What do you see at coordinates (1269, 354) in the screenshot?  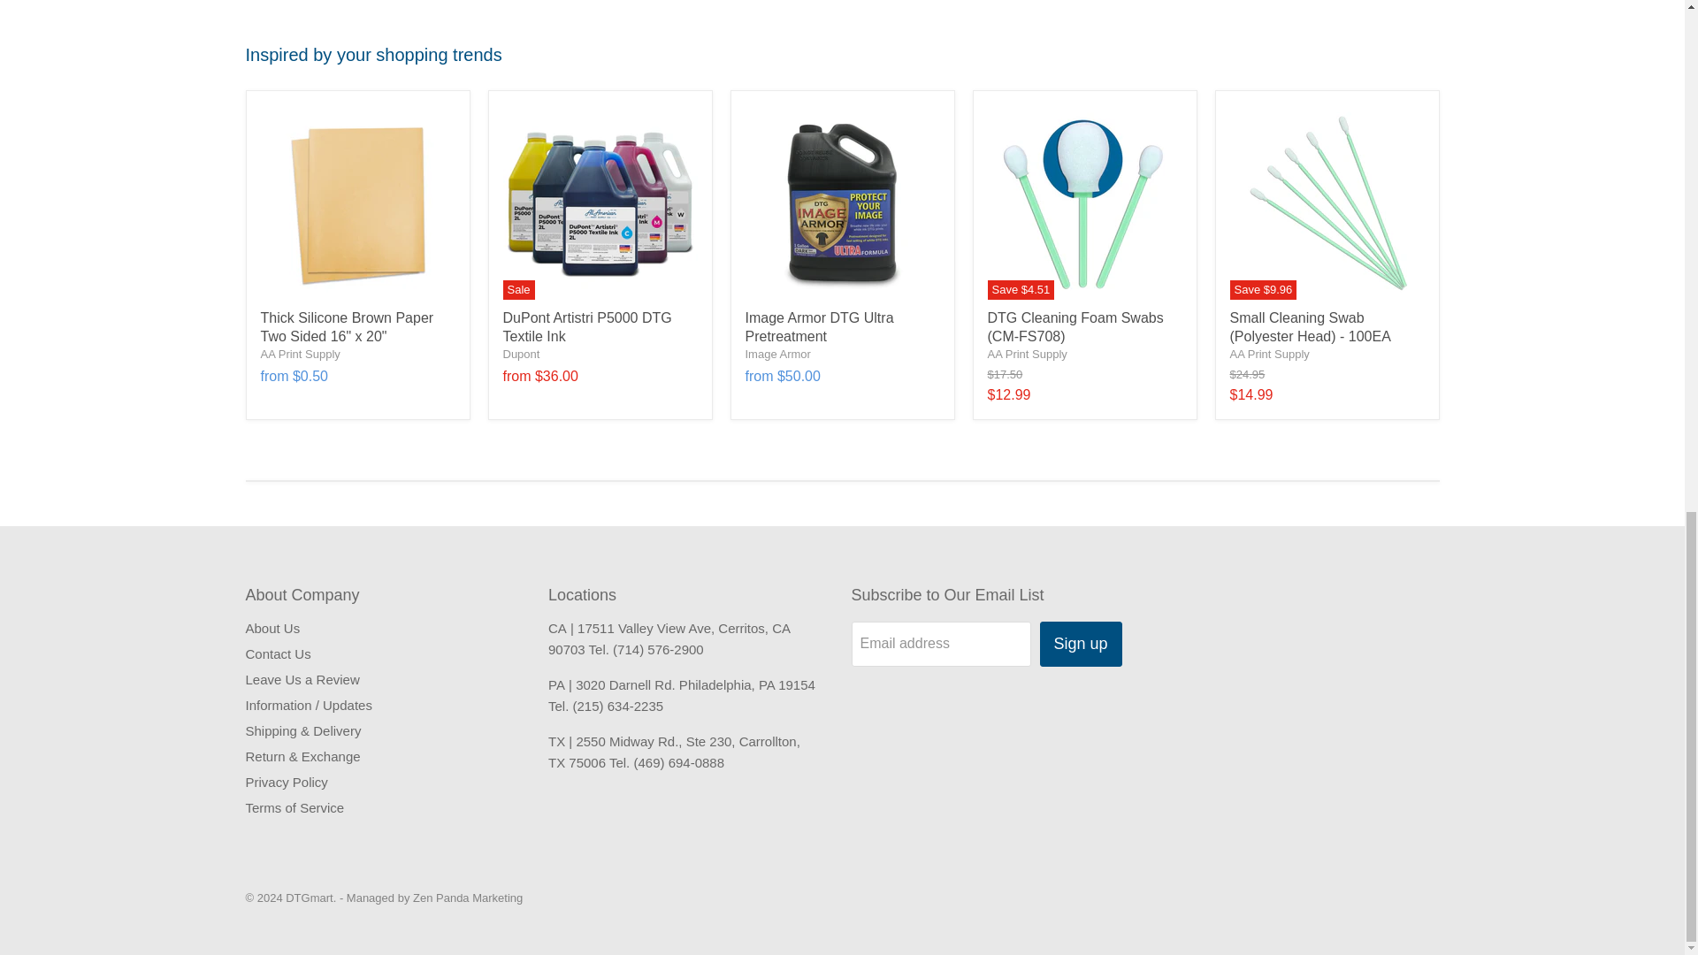 I see `AA Print Supply` at bounding box center [1269, 354].